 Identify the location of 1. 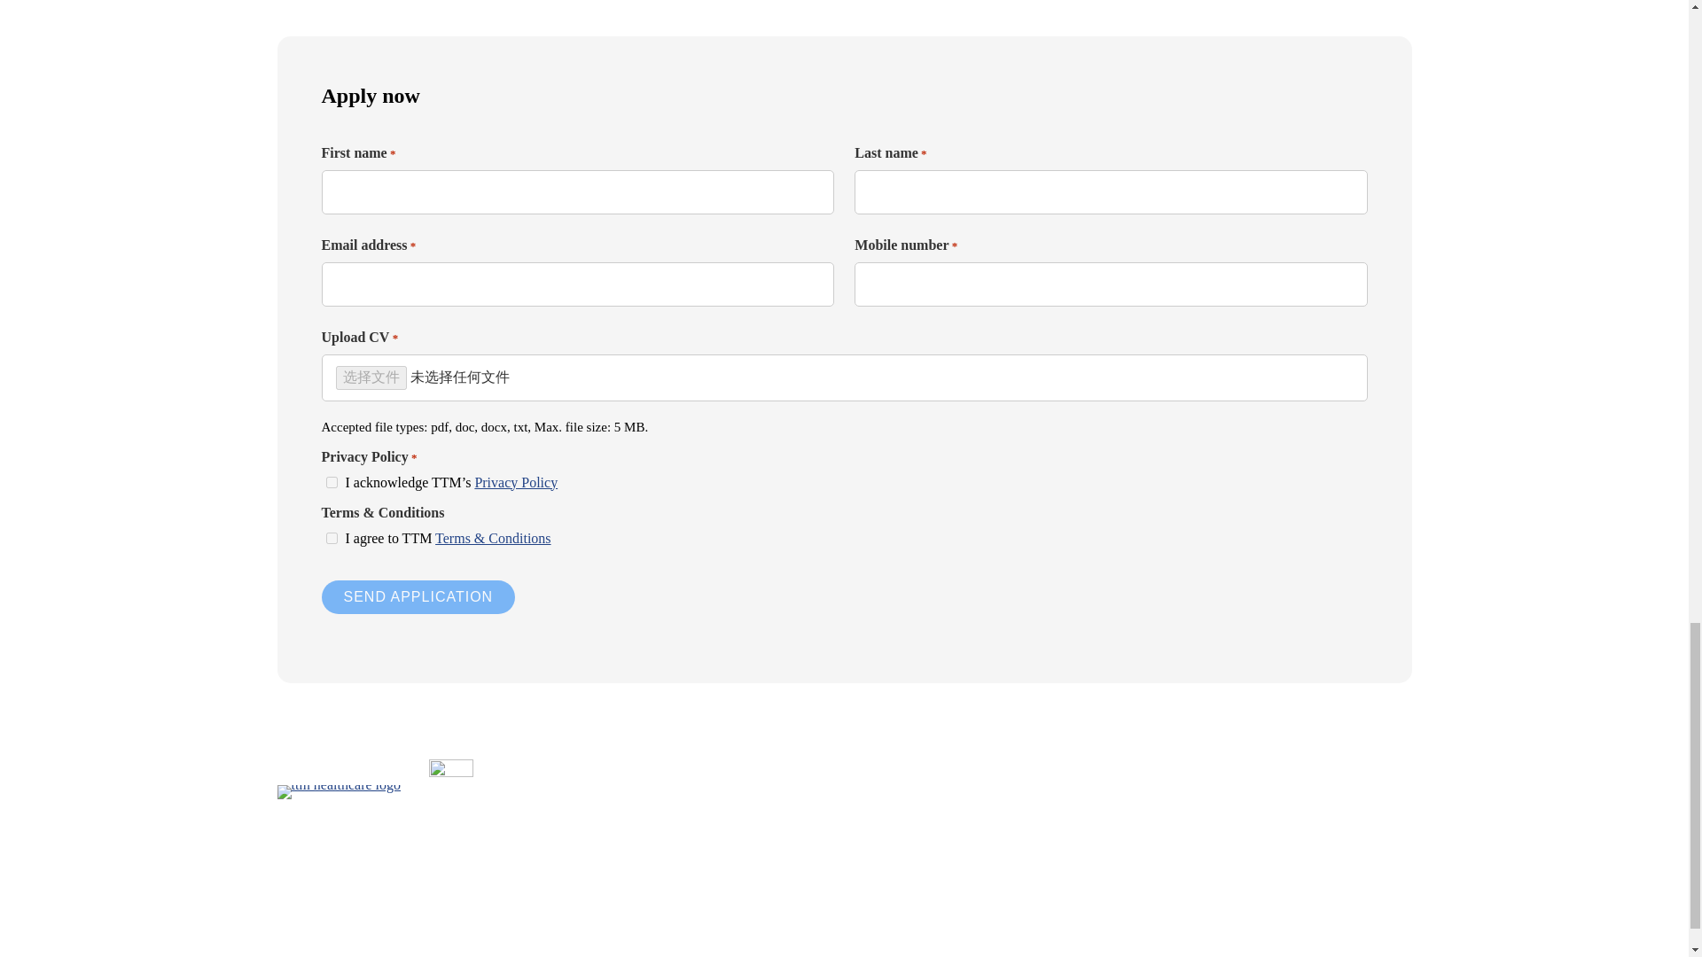
(331, 538).